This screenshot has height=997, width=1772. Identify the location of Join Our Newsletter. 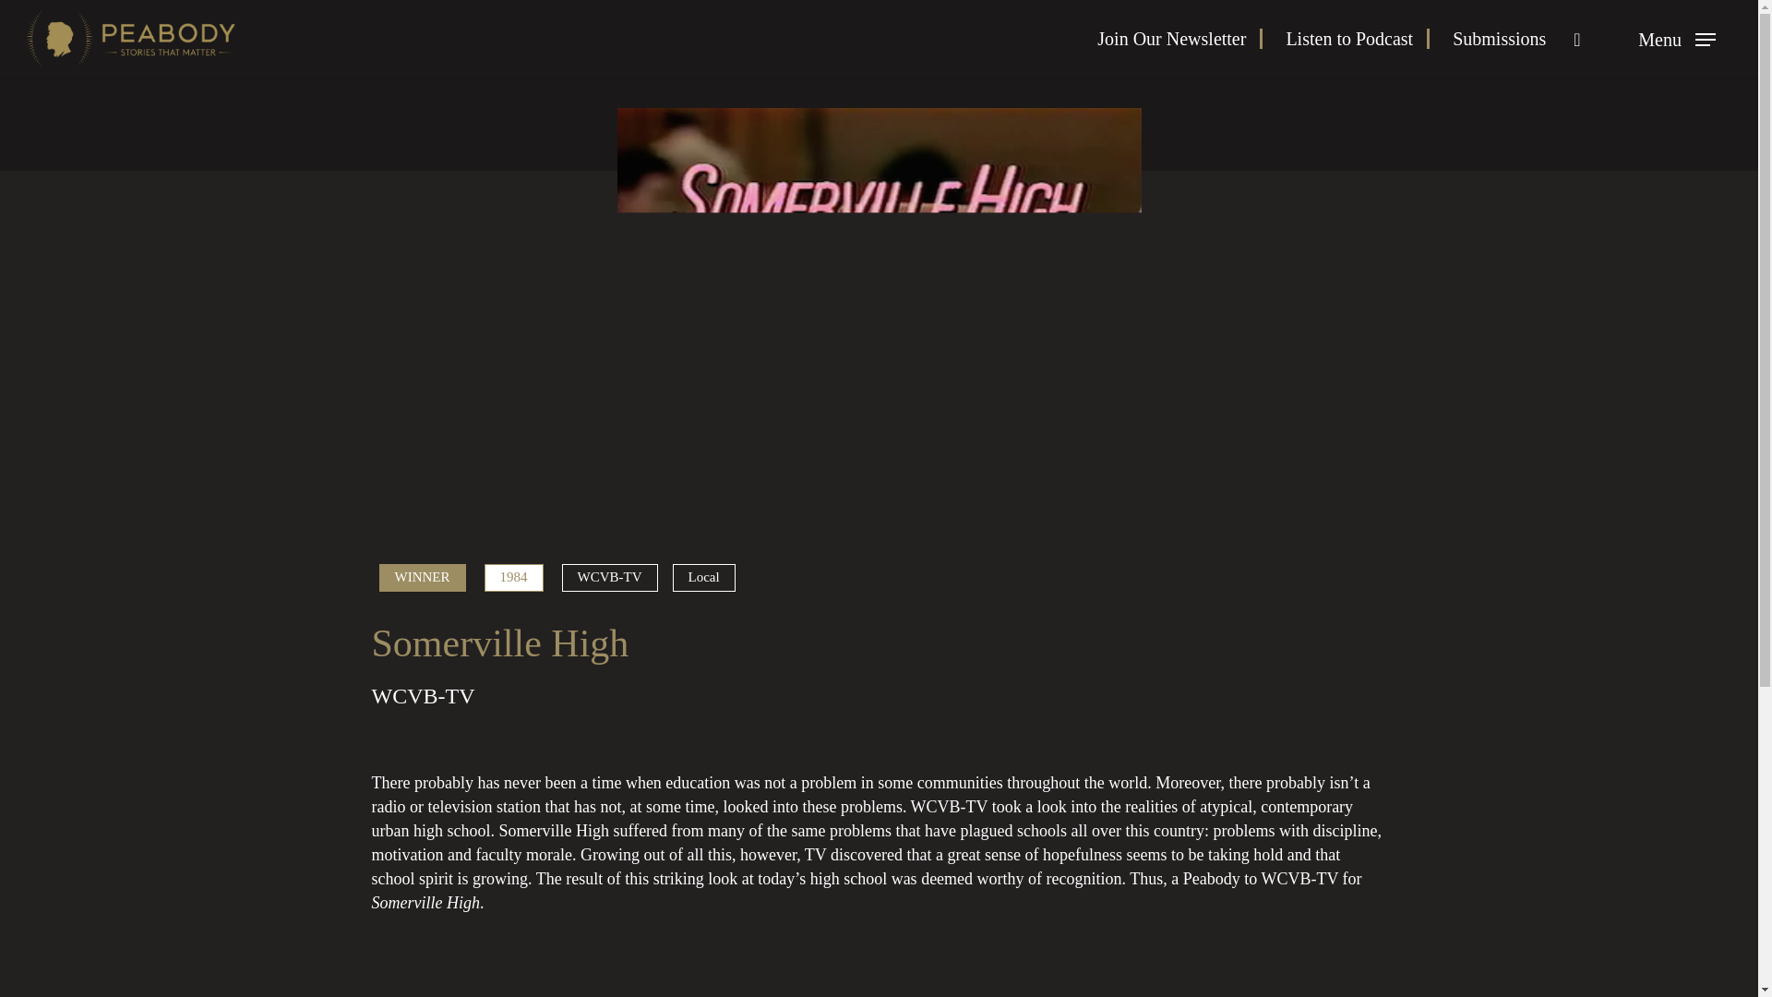
(1179, 39).